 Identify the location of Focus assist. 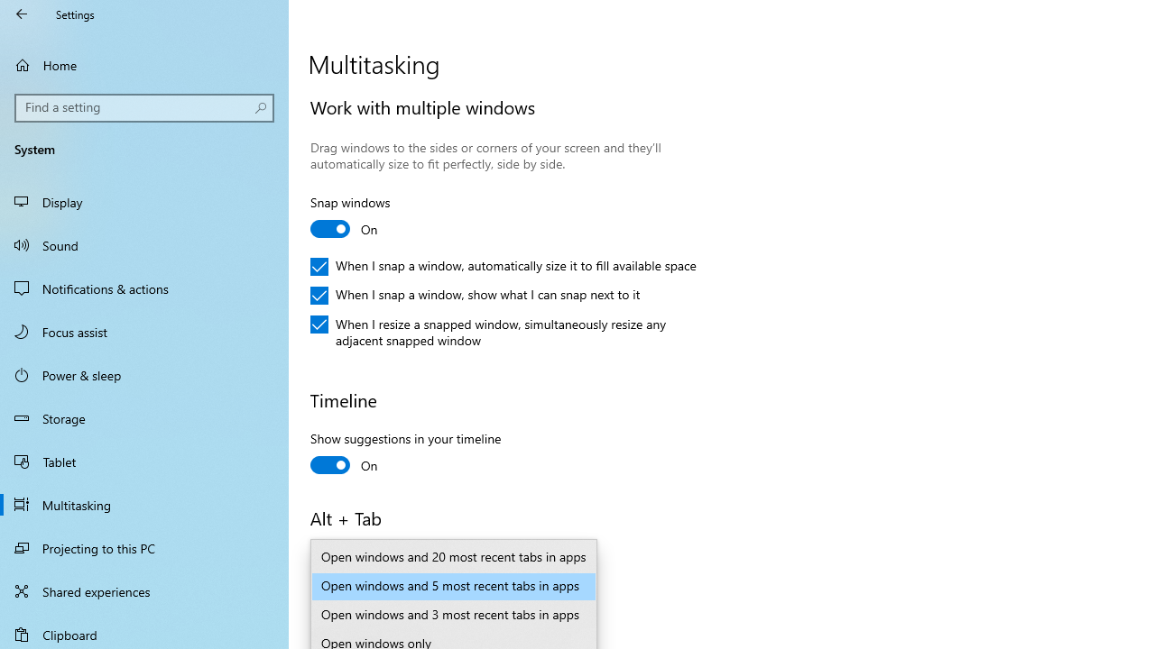
(144, 332).